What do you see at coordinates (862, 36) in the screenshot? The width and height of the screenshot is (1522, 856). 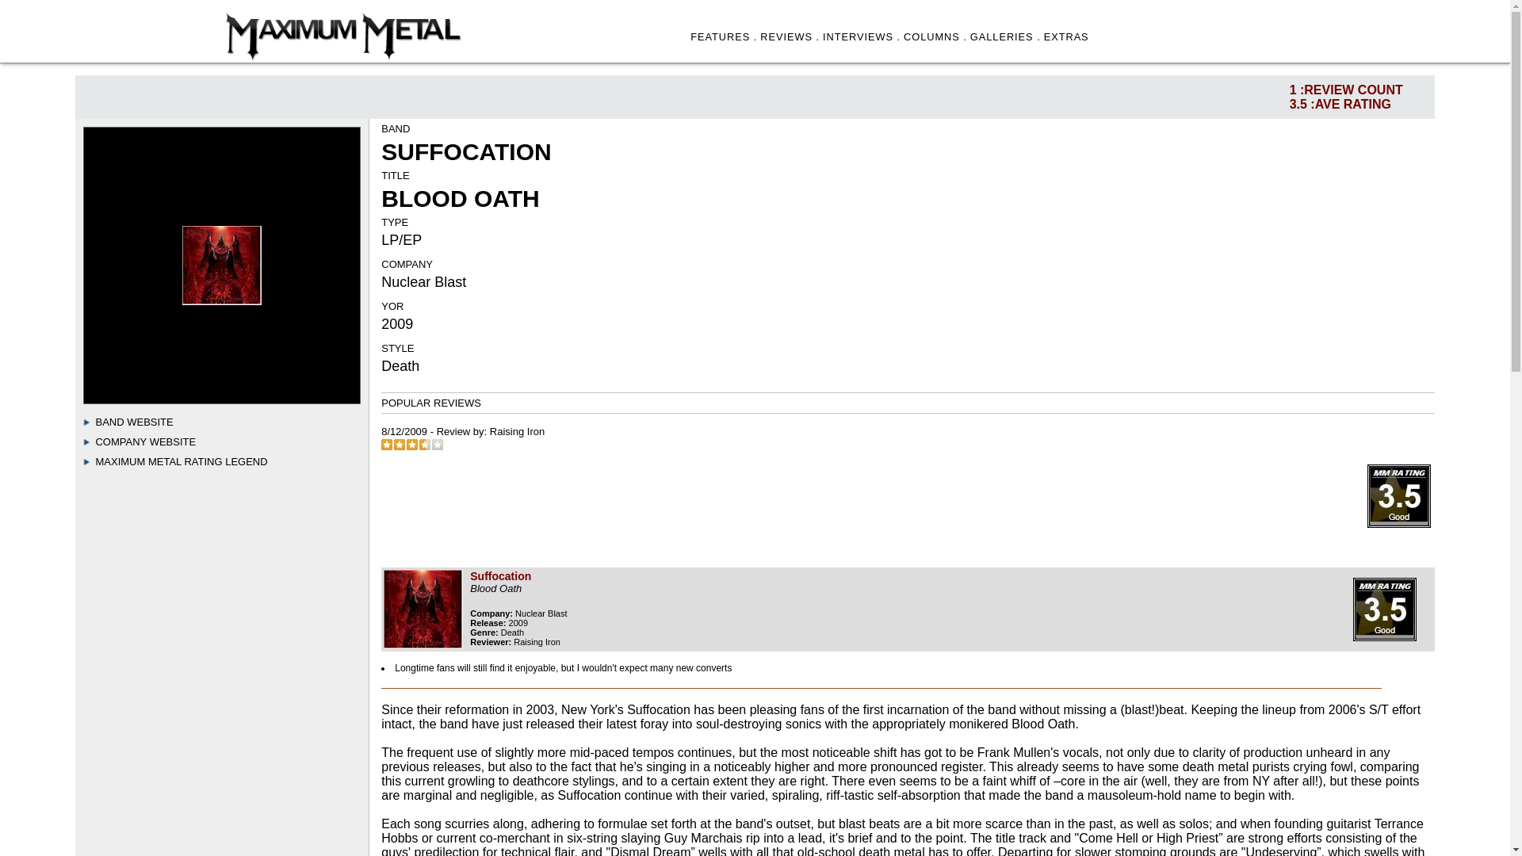 I see `INTERVIEWS .` at bounding box center [862, 36].